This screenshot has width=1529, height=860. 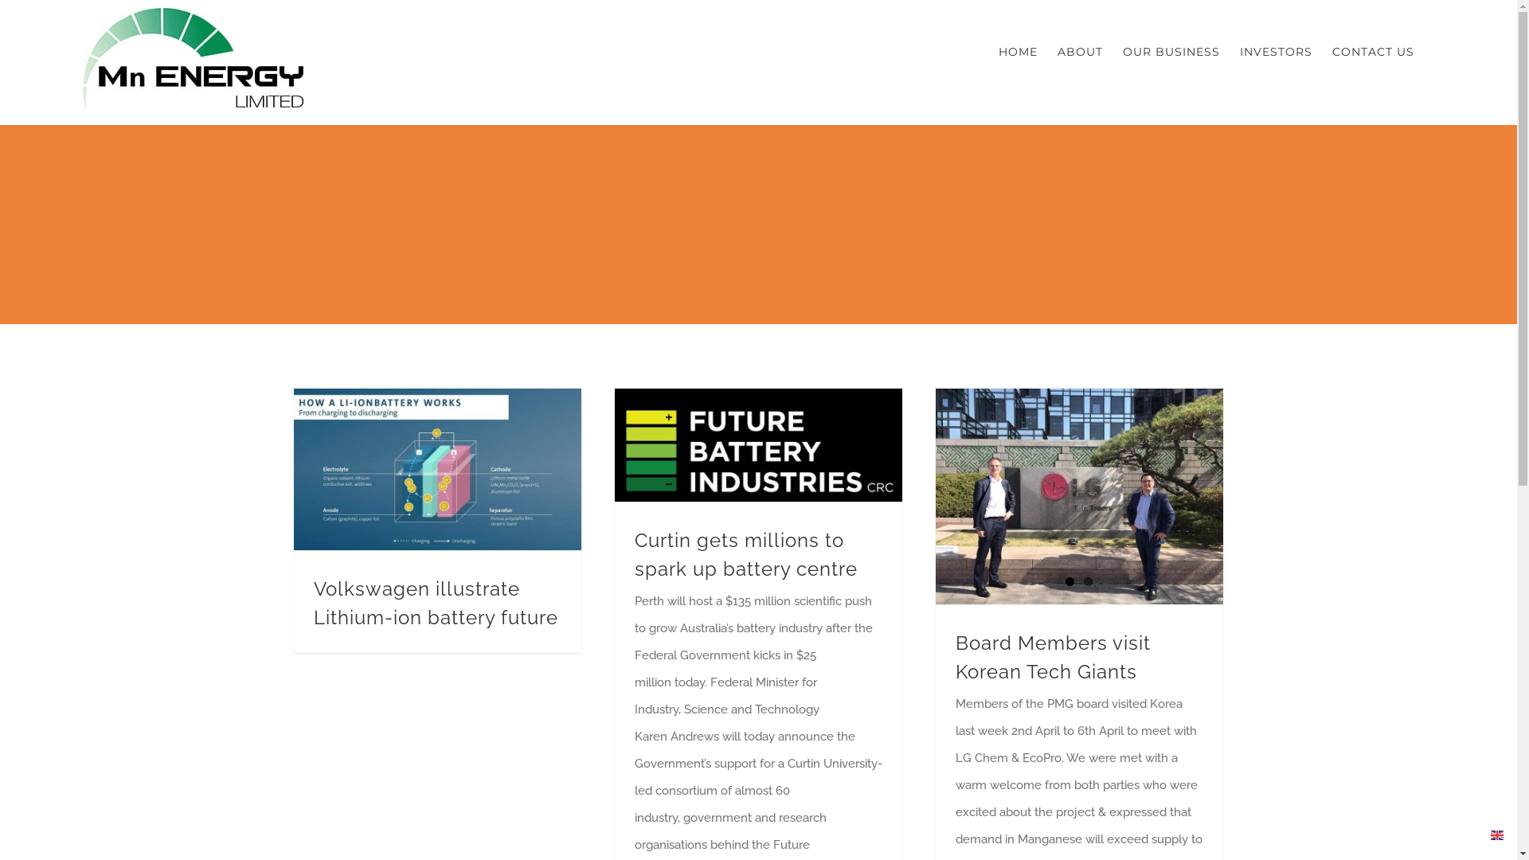 I want to click on Volkswagen illustrate Lithium-ion battery future, so click(x=436, y=604).